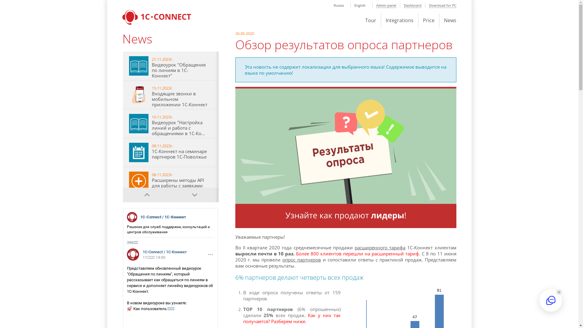  Describe the element at coordinates (450, 21) in the screenshot. I see `News` at that location.